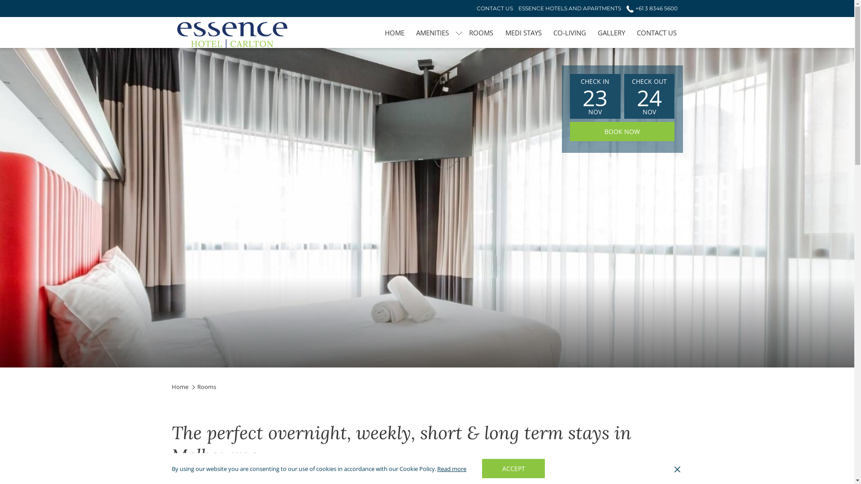  I want to click on Home, so click(179, 387).